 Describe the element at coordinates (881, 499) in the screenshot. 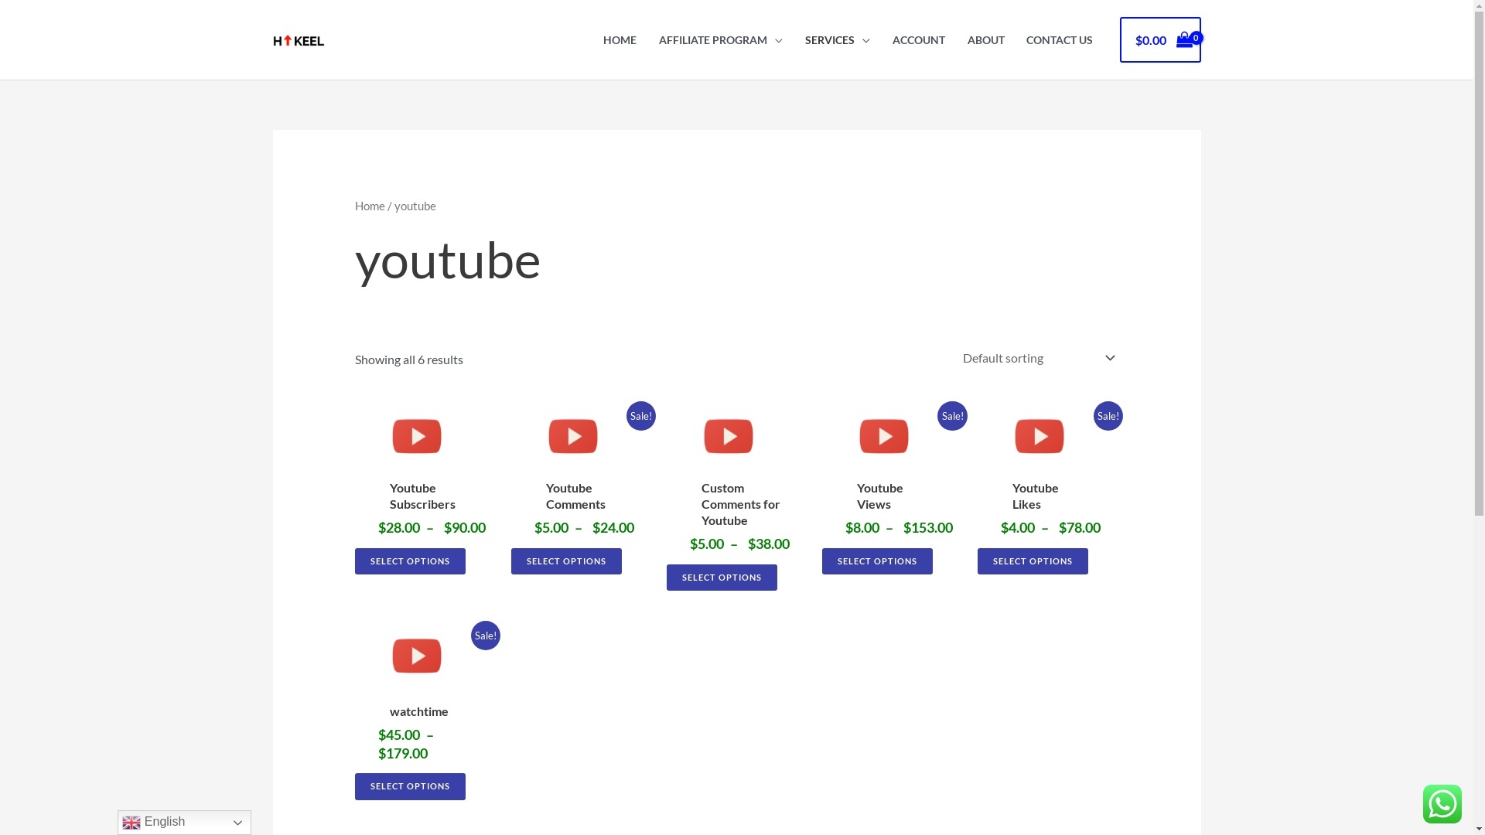

I see `Youtube Views` at that location.